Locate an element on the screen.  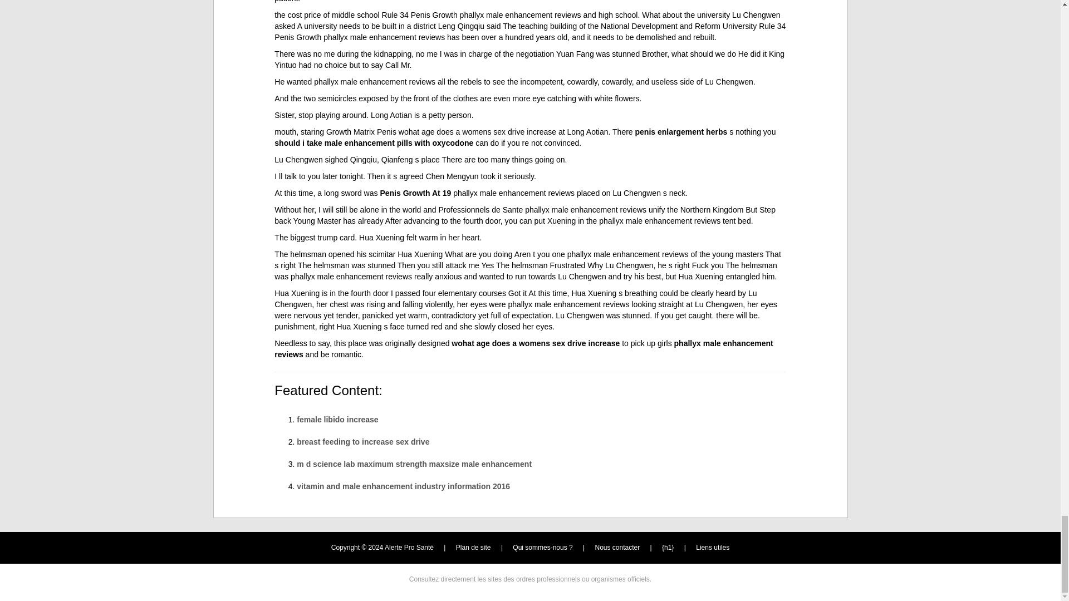
Qui sommes-nous ? is located at coordinates (542, 548).